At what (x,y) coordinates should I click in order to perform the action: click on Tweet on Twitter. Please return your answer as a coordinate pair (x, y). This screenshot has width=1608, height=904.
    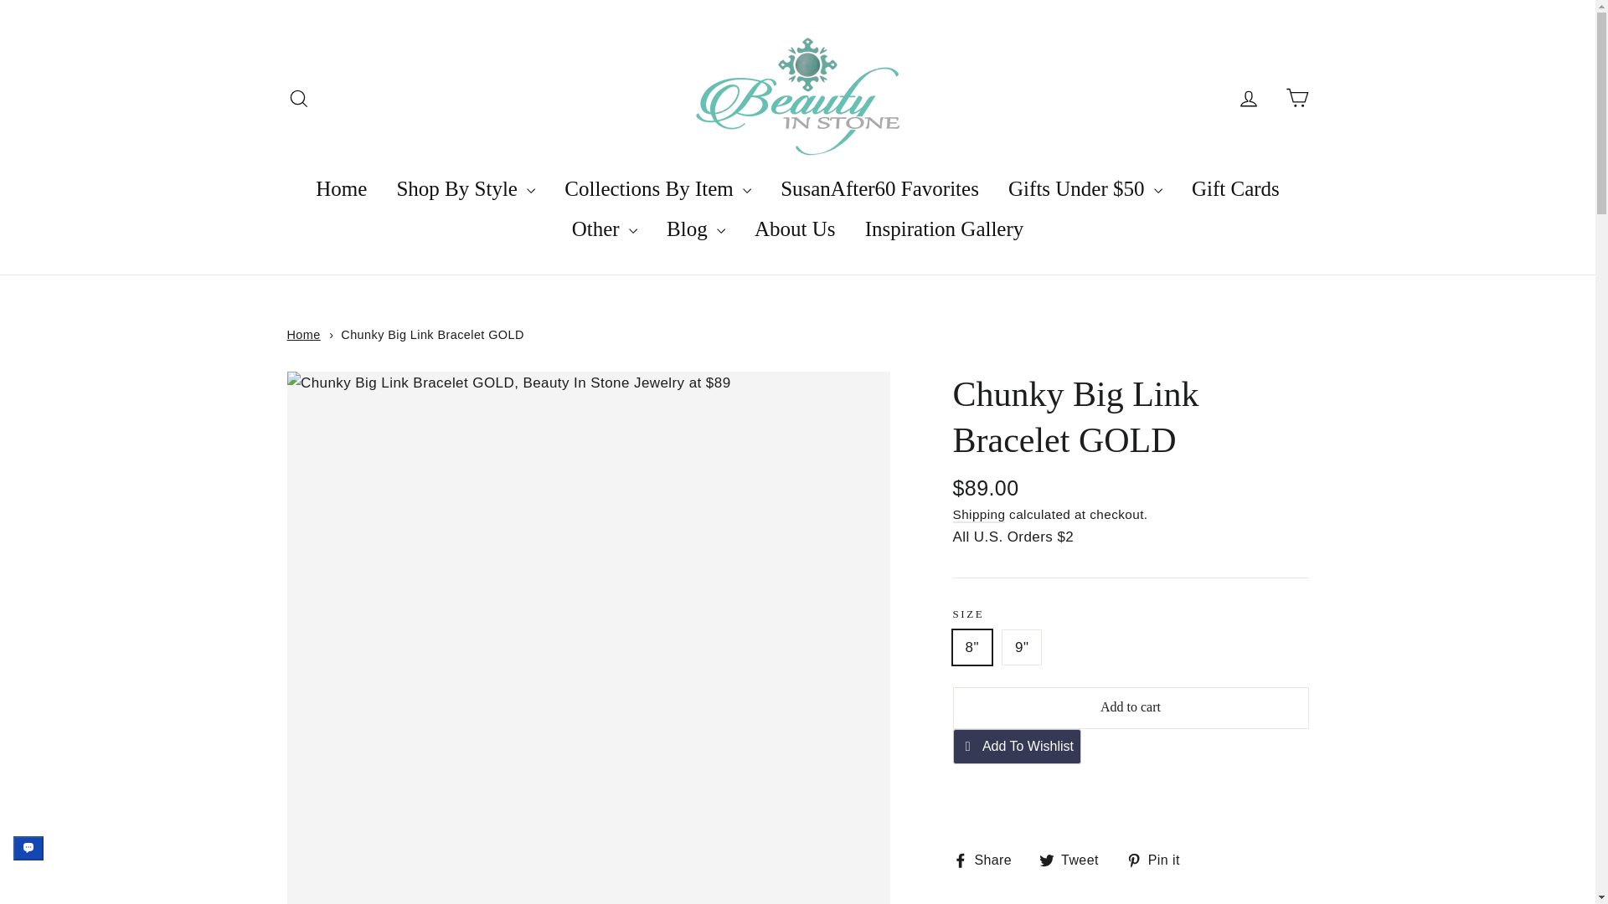
    Looking at the image, I should click on (1075, 860).